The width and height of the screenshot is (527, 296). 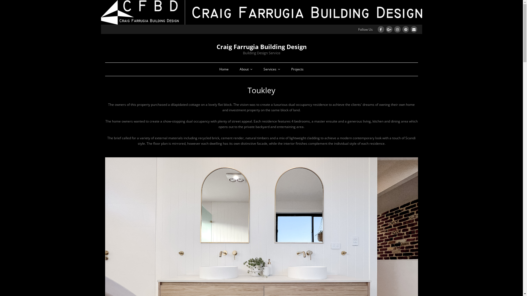 I want to click on Craig Farrugia Building Design
Building Design Service, so click(x=261, y=48).